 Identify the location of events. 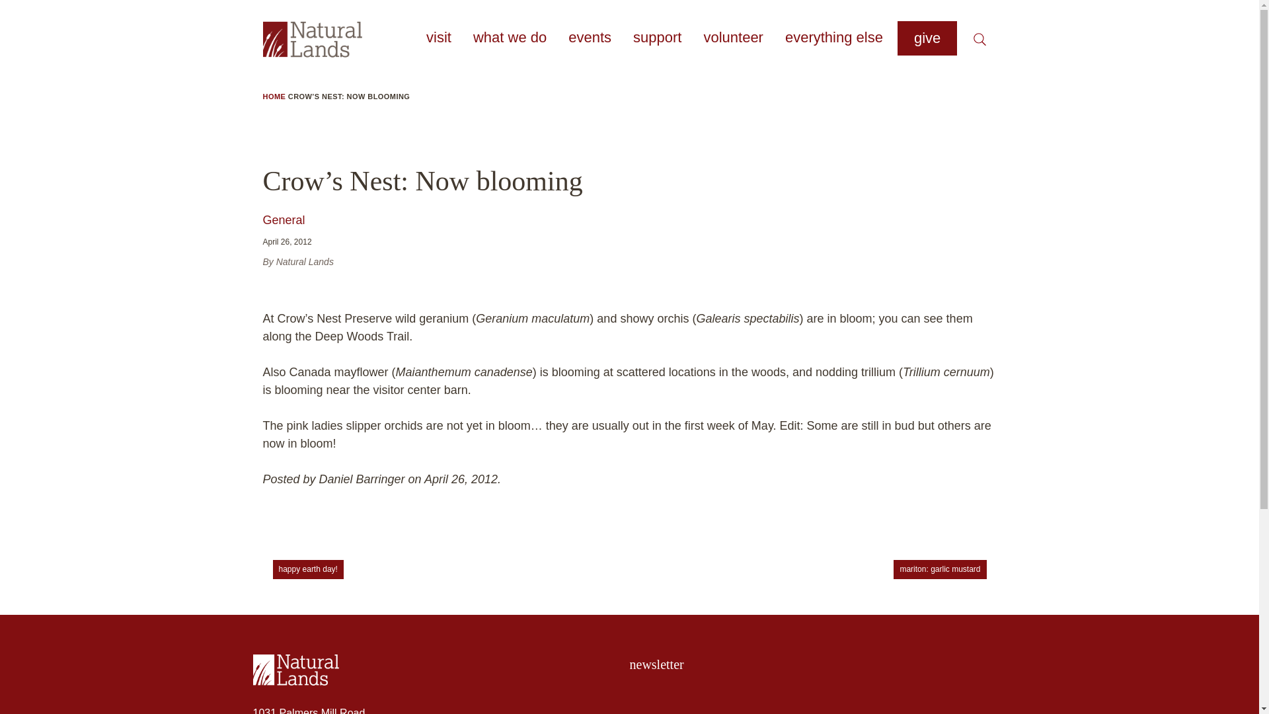
(590, 37).